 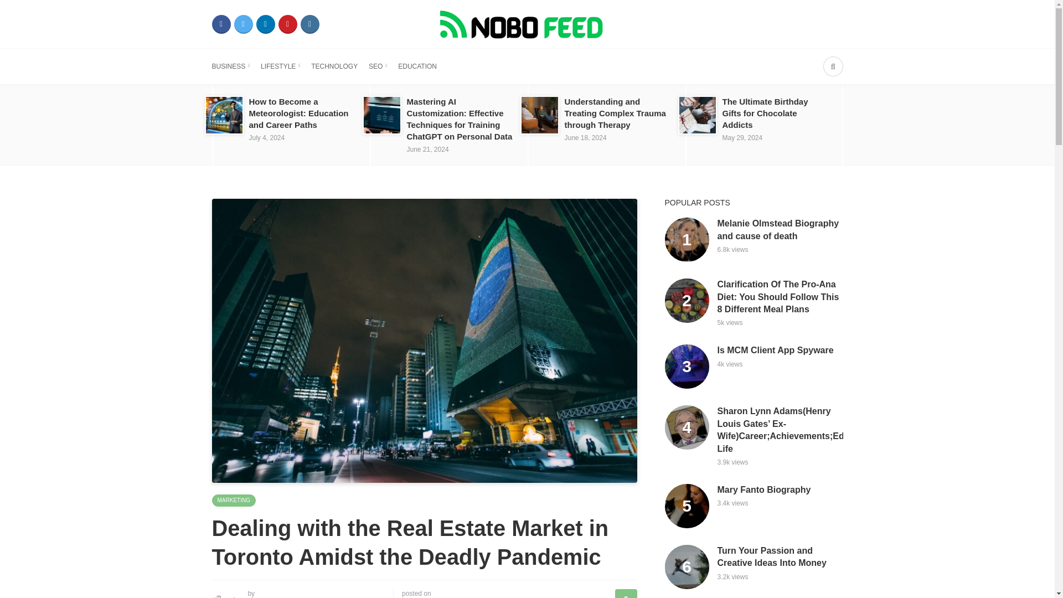 I want to click on SEO, so click(x=378, y=66).